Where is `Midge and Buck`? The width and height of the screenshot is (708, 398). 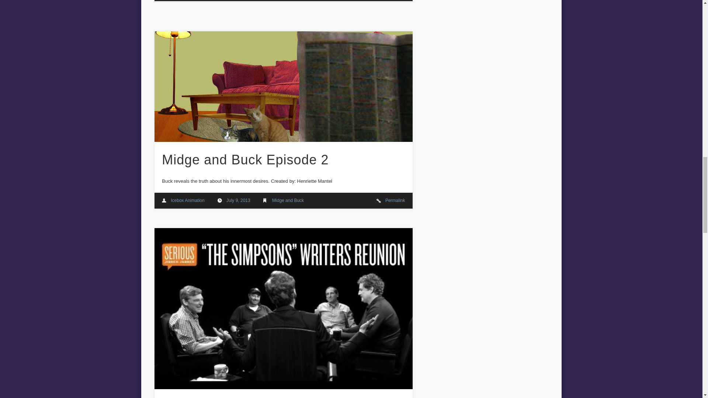
Midge and Buck is located at coordinates (288, 200).